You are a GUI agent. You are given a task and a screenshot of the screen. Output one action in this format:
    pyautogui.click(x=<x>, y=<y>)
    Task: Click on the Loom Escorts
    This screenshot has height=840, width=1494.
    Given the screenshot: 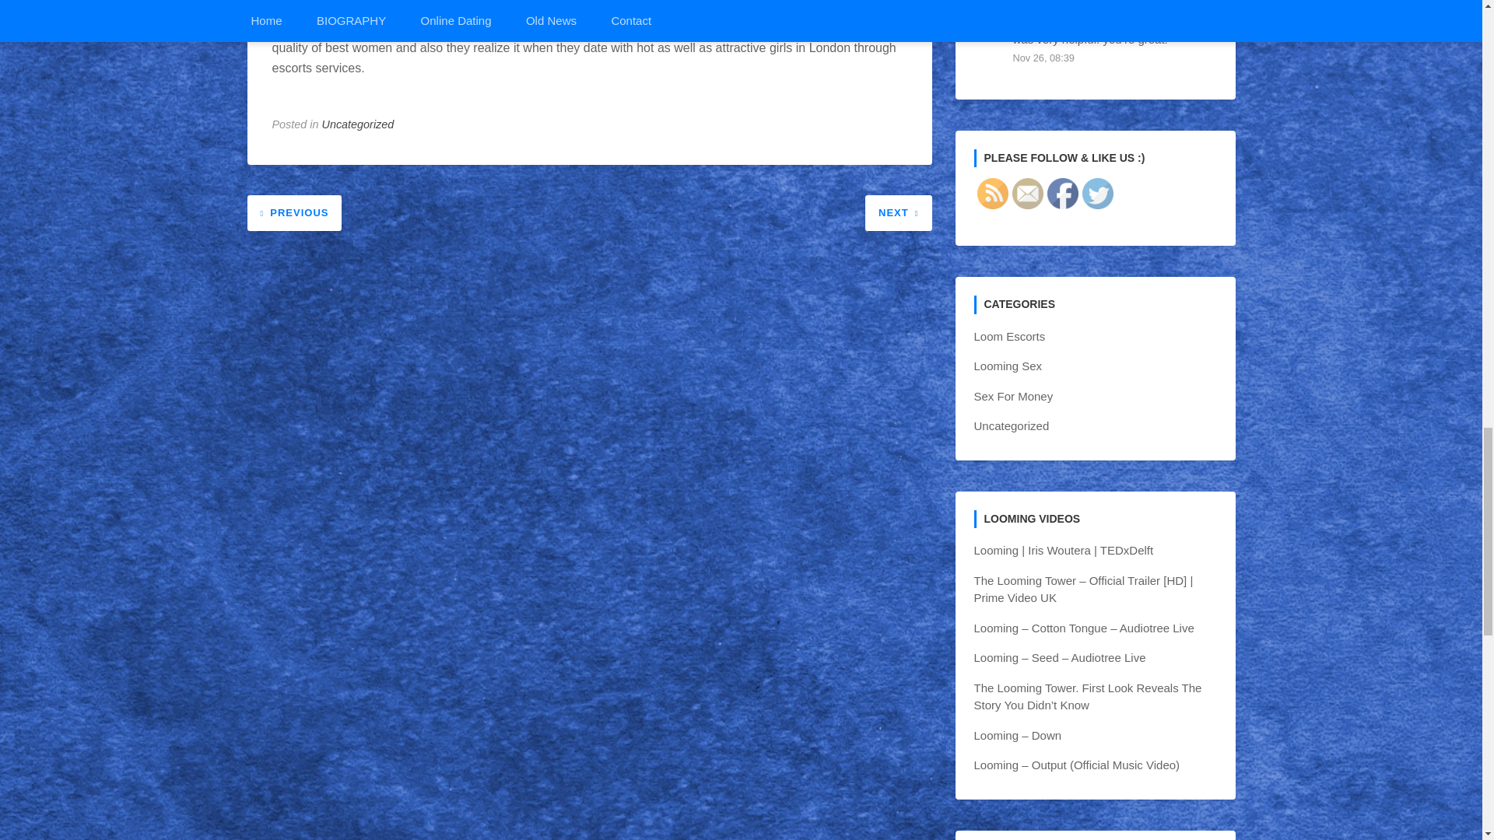 What is the action you would take?
    pyautogui.click(x=1010, y=336)
    